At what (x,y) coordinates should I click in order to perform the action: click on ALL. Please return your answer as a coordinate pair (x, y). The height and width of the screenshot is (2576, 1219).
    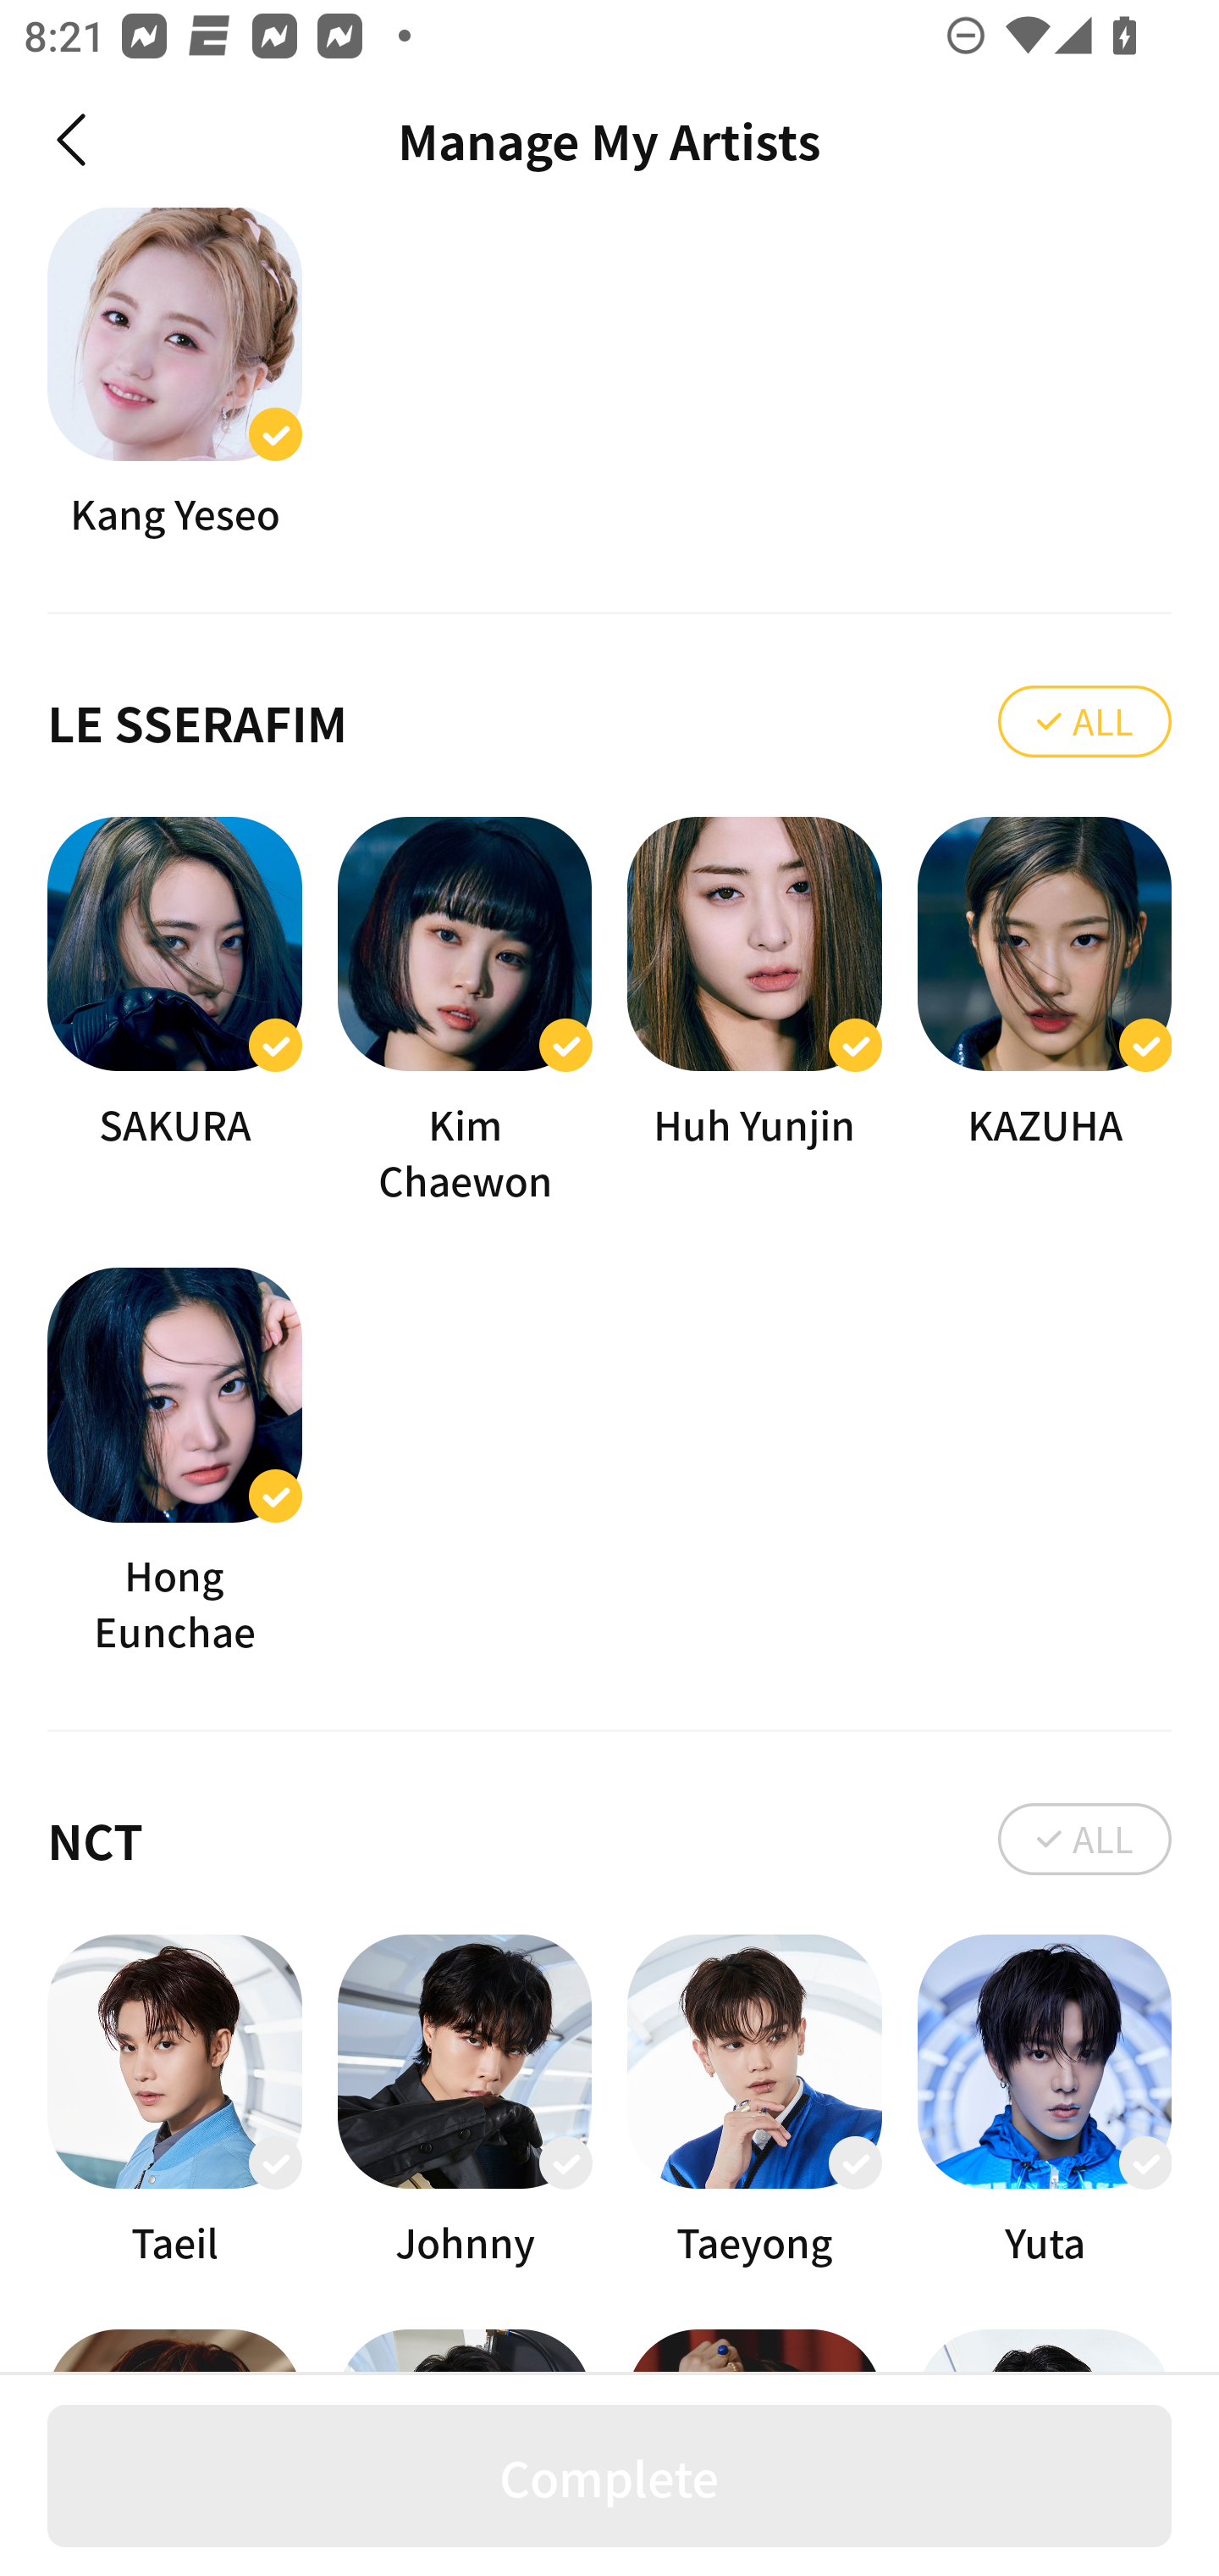
    Looking at the image, I should click on (1084, 720).